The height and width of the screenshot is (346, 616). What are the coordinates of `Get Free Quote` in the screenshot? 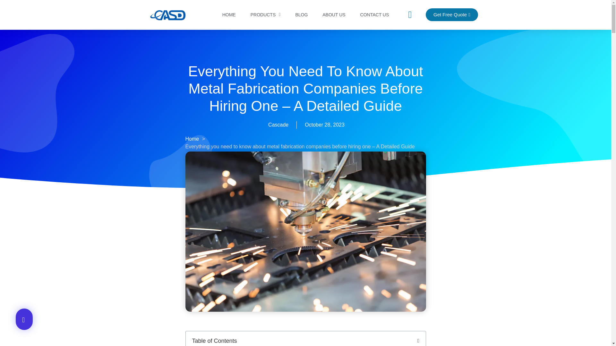 It's located at (452, 14).